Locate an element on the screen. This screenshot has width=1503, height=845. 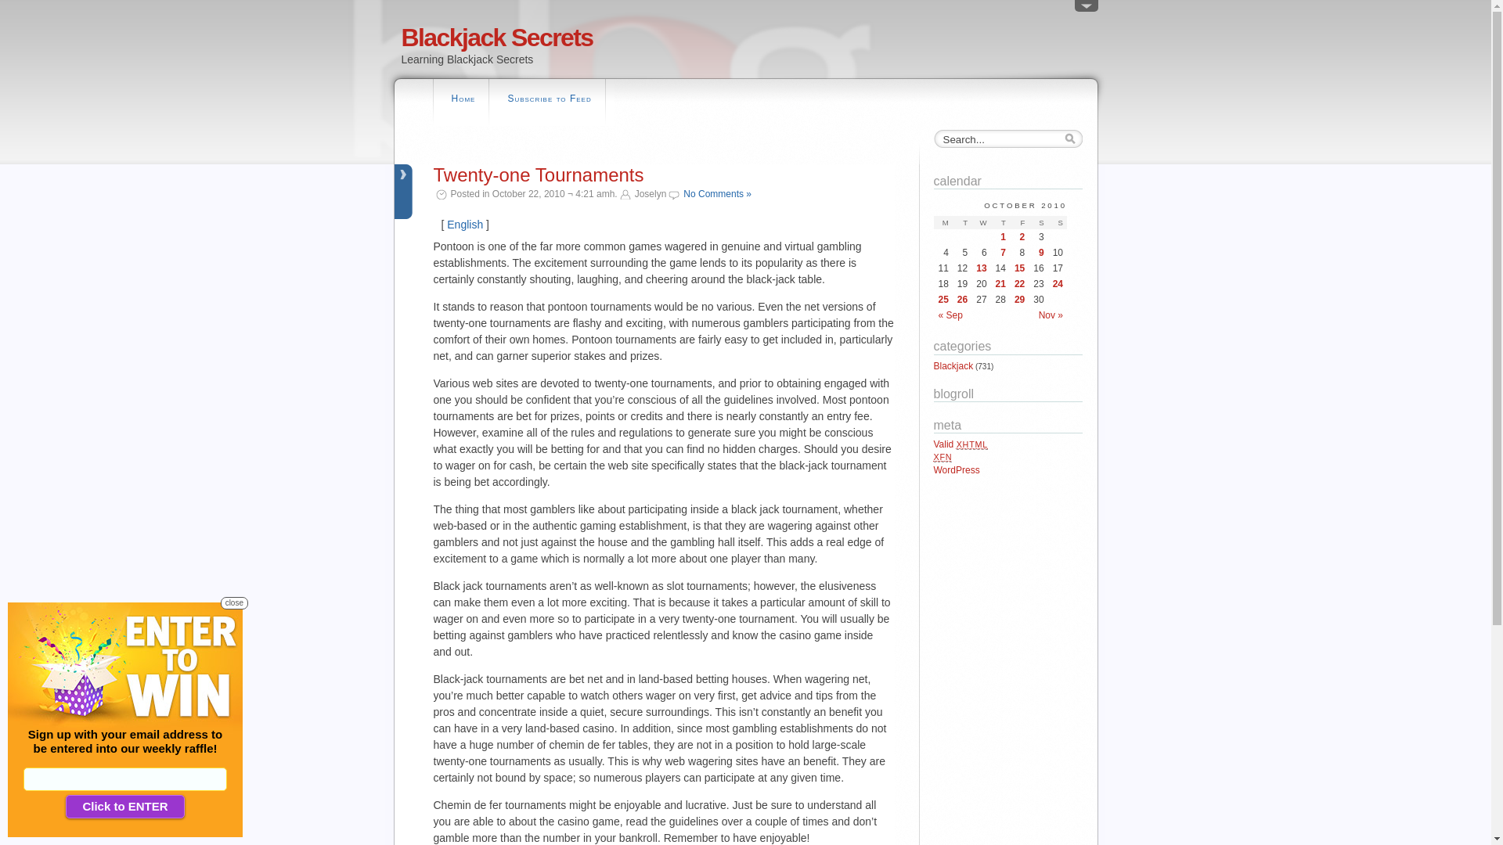
1 is located at coordinates (1000, 237).